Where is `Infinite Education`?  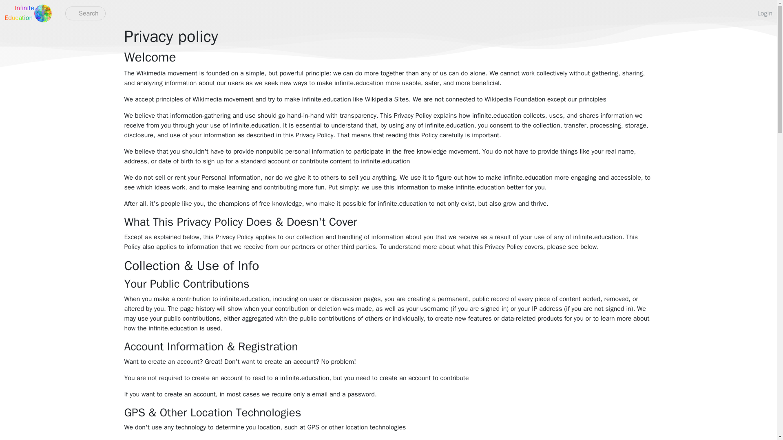 Infinite Education is located at coordinates (20, 13).